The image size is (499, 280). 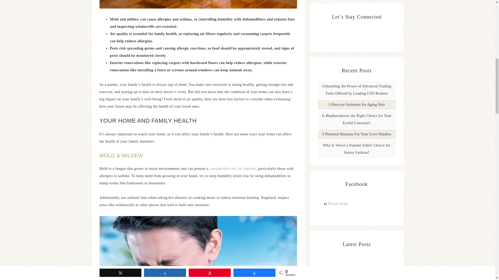 What do you see at coordinates (338, 203) in the screenshot?
I see `Beauty Army` at bounding box center [338, 203].